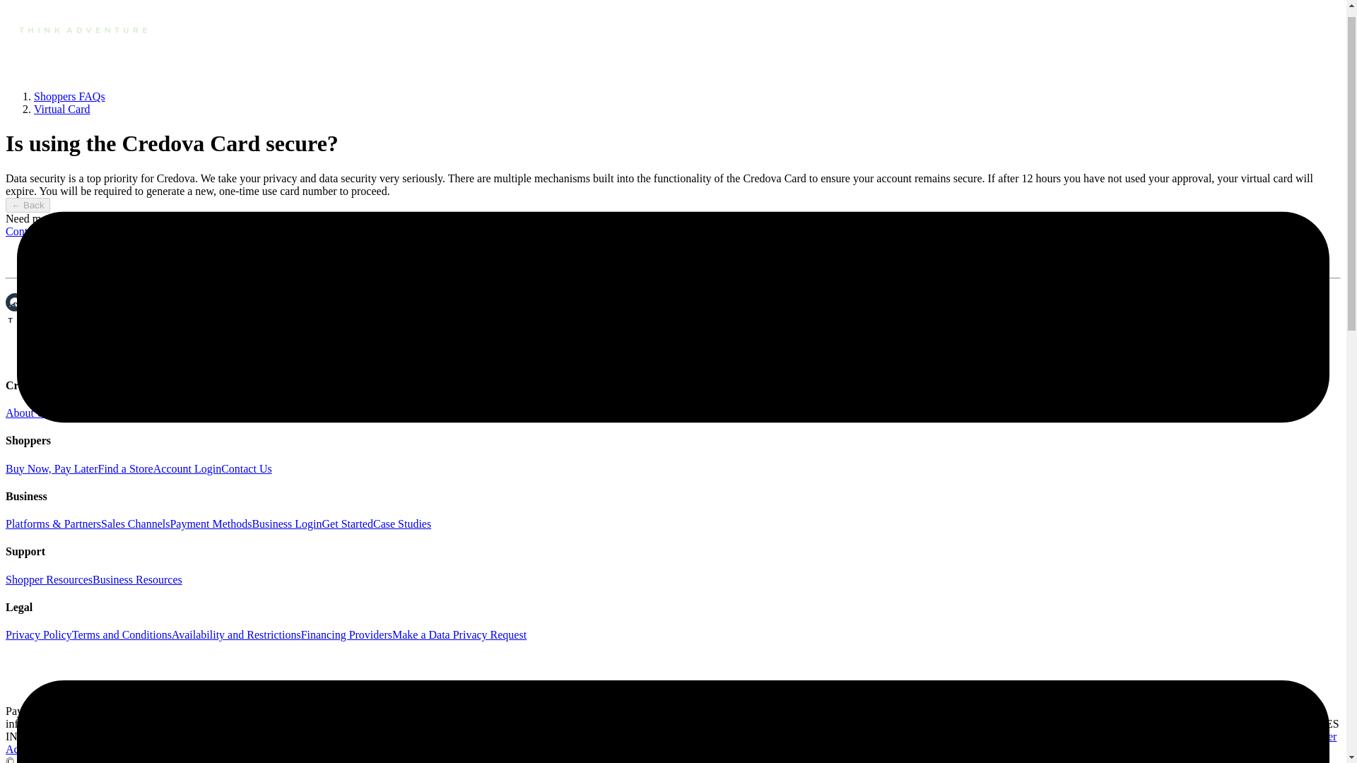 This screenshot has width=1357, height=763. Describe the element at coordinates (51, 468) in the screenshot. I see `Buy Now, Pay Later` at that location.